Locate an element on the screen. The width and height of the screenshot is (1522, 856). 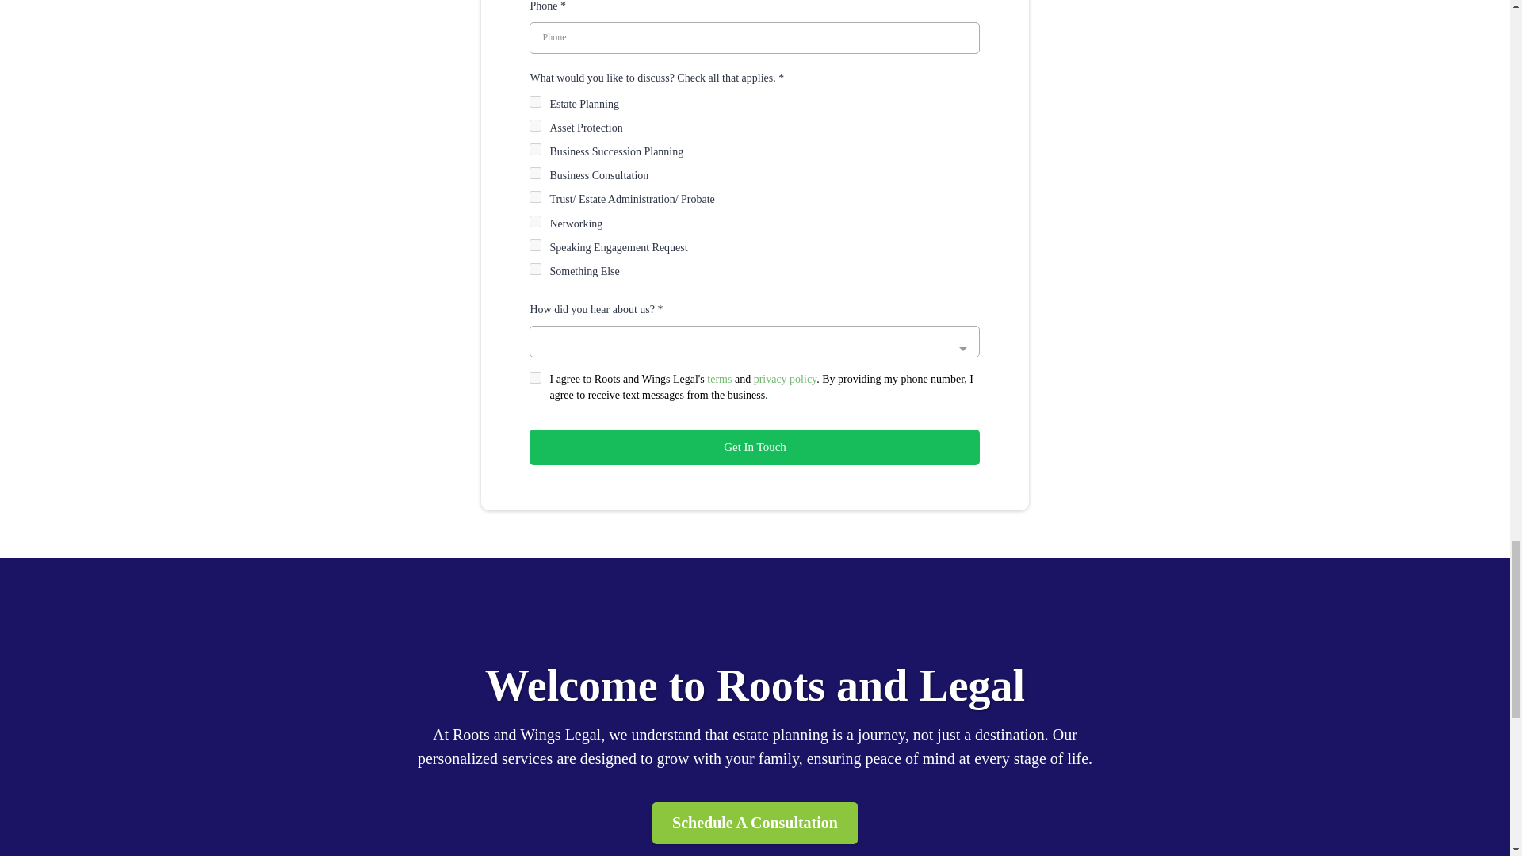
Business Consultation is located at coordinates (536, 173).